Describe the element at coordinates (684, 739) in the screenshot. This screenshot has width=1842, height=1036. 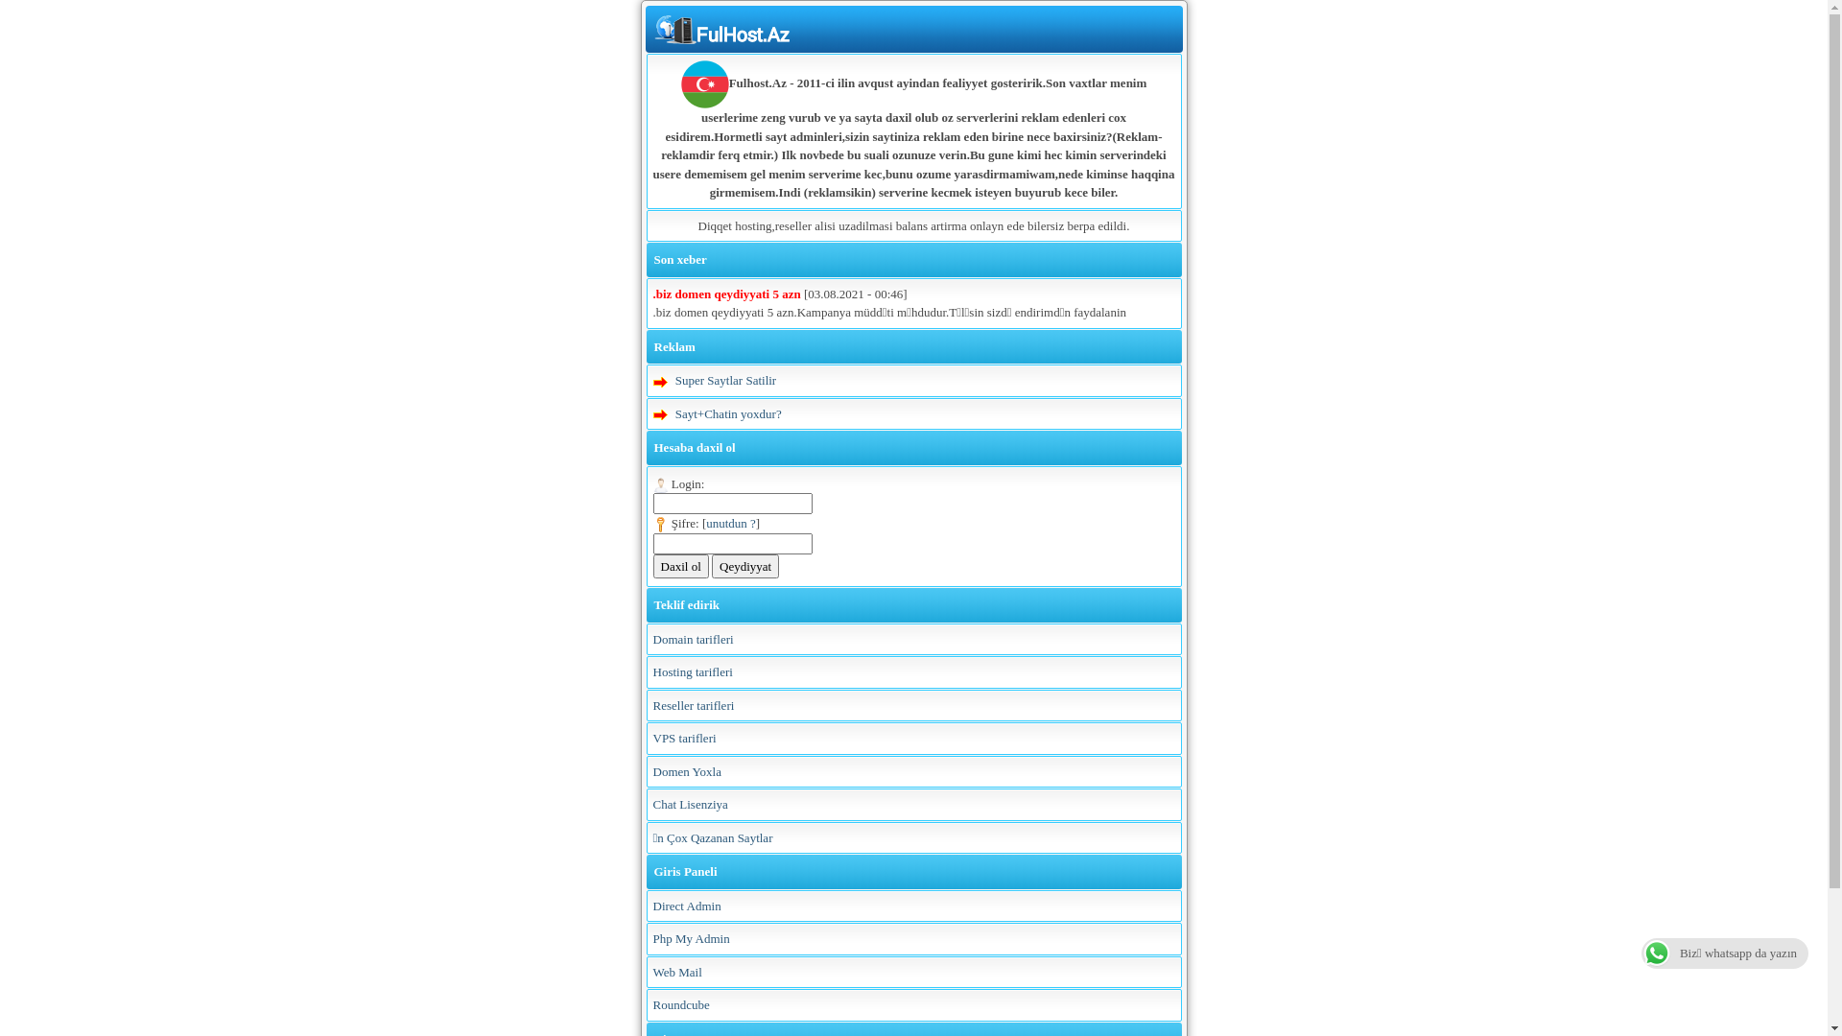
I see `VPS tarifleri` at that location.